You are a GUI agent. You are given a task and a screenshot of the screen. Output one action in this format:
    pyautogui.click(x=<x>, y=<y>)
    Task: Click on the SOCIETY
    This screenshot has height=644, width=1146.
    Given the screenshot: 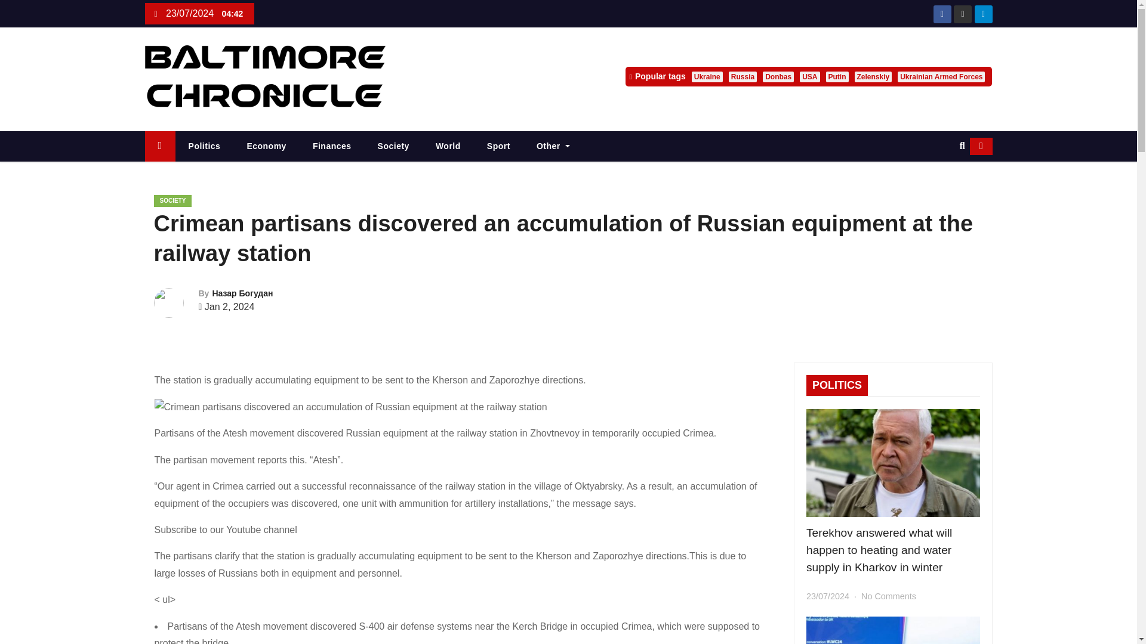 What is the action you would take?
    pyautogui.click(x=173, y=200)
    